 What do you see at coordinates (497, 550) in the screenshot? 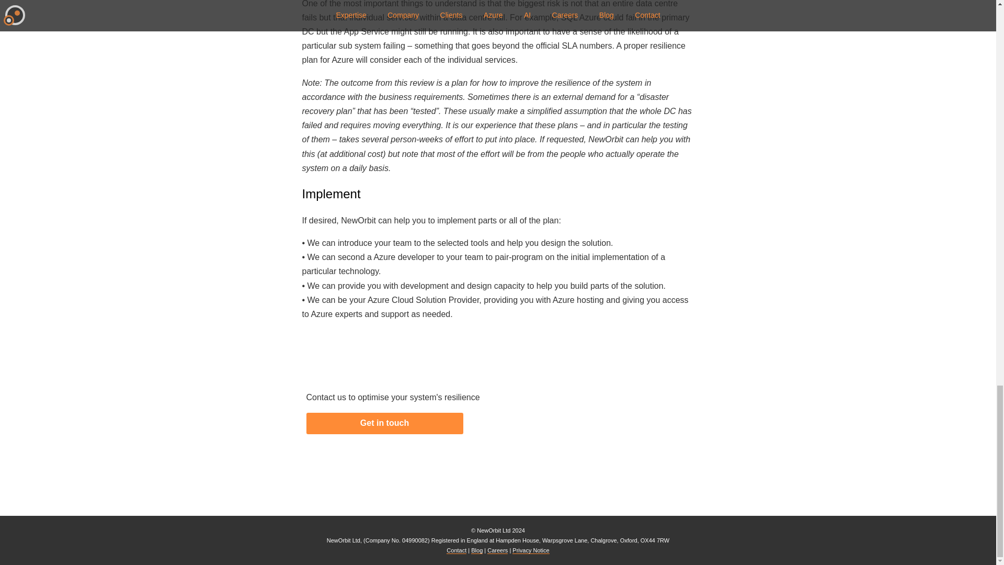
I see `Careers` at bounding box center [497, 550].